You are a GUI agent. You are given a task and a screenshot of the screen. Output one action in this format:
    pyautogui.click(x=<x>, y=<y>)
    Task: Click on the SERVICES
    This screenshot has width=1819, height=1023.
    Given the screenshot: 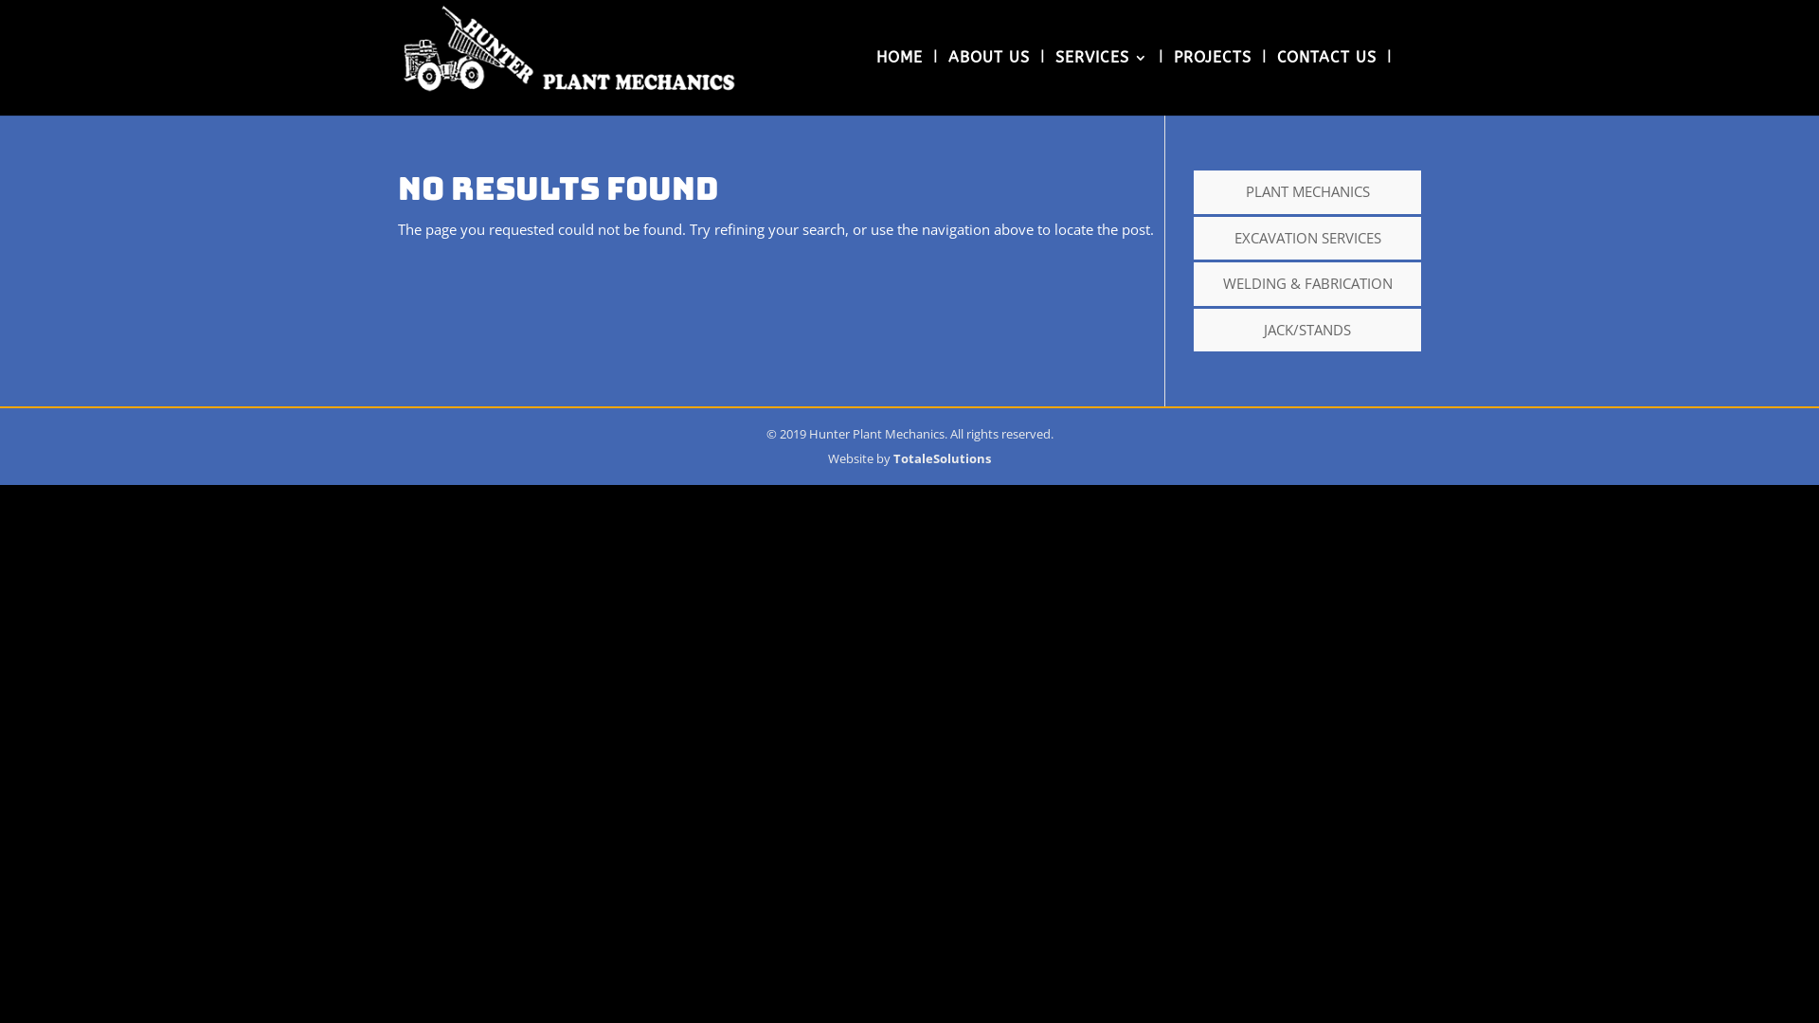 What is the action you would take?
    pyautogui.click(x=1102, y=83)
    